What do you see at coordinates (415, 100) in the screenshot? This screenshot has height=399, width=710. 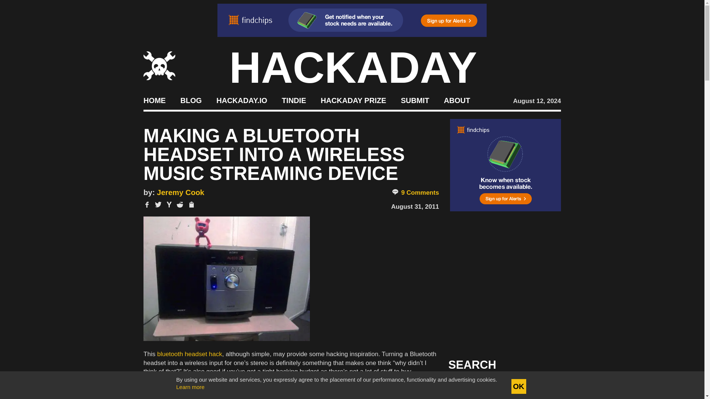 I see `SUBMIT` at bounding box center [415, 100].